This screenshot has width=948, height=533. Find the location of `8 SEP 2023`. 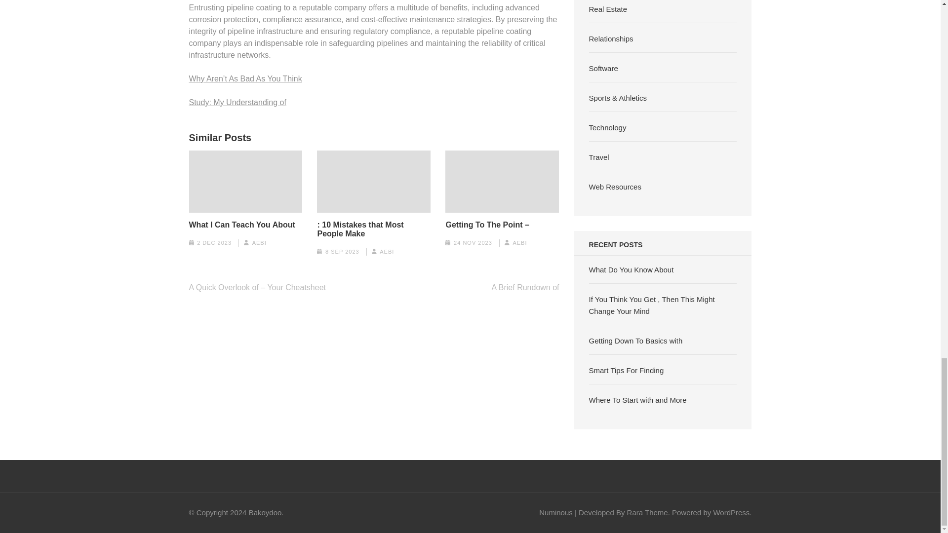

8 SEP 2023 is located at coordinates (342, 252).